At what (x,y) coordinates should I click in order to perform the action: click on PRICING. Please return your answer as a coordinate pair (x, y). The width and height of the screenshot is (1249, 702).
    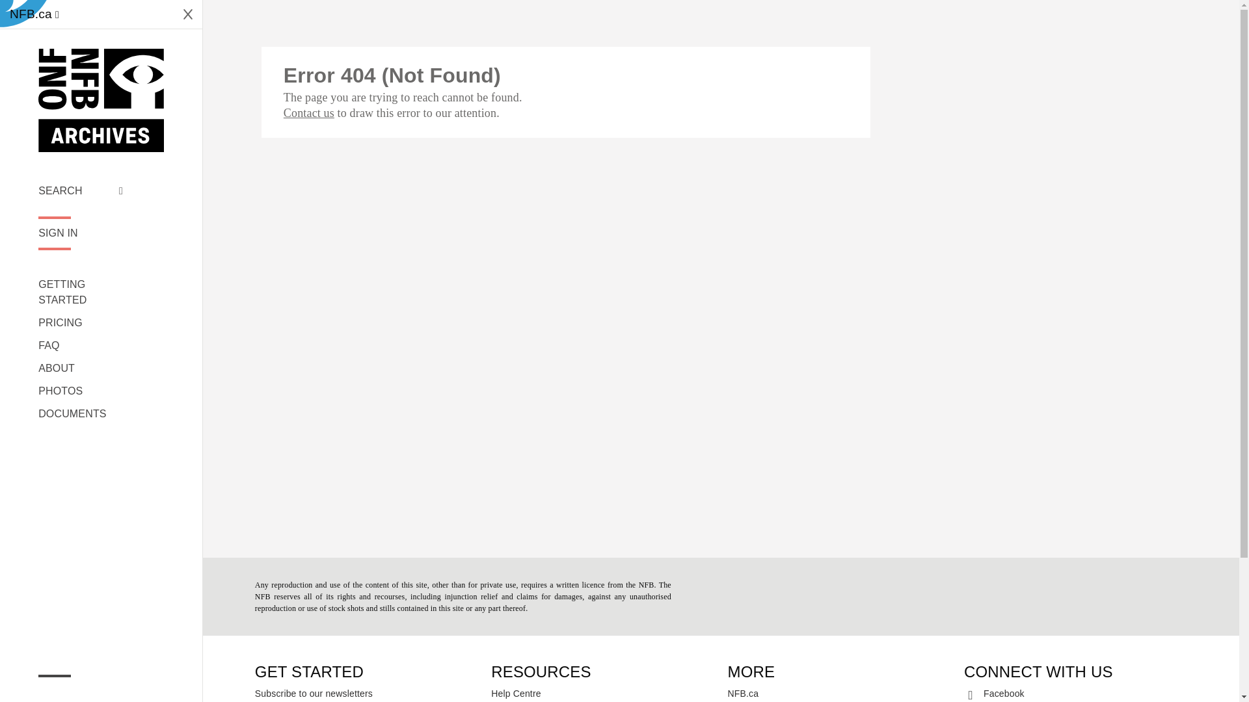
    Looking at the image, I should click on (81, 322).